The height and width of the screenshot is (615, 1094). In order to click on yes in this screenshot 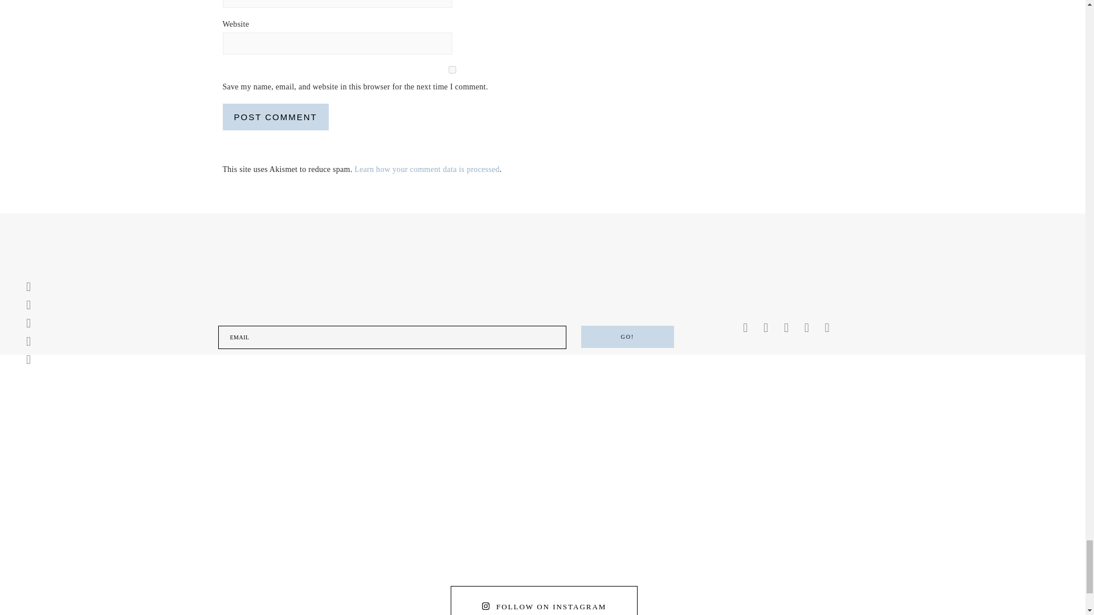, I will do `click(451, 69)`.